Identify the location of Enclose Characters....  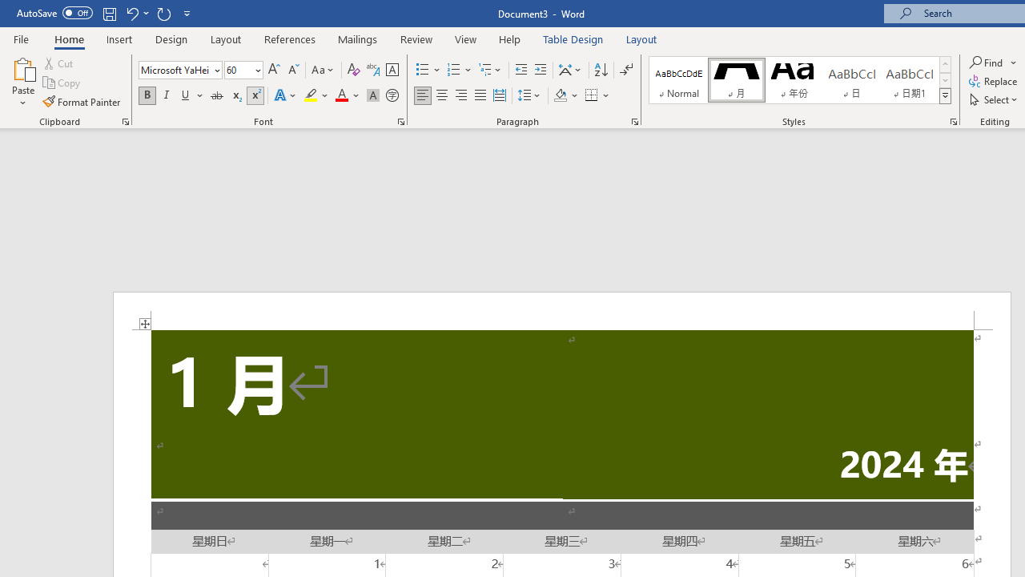
(392, 96).